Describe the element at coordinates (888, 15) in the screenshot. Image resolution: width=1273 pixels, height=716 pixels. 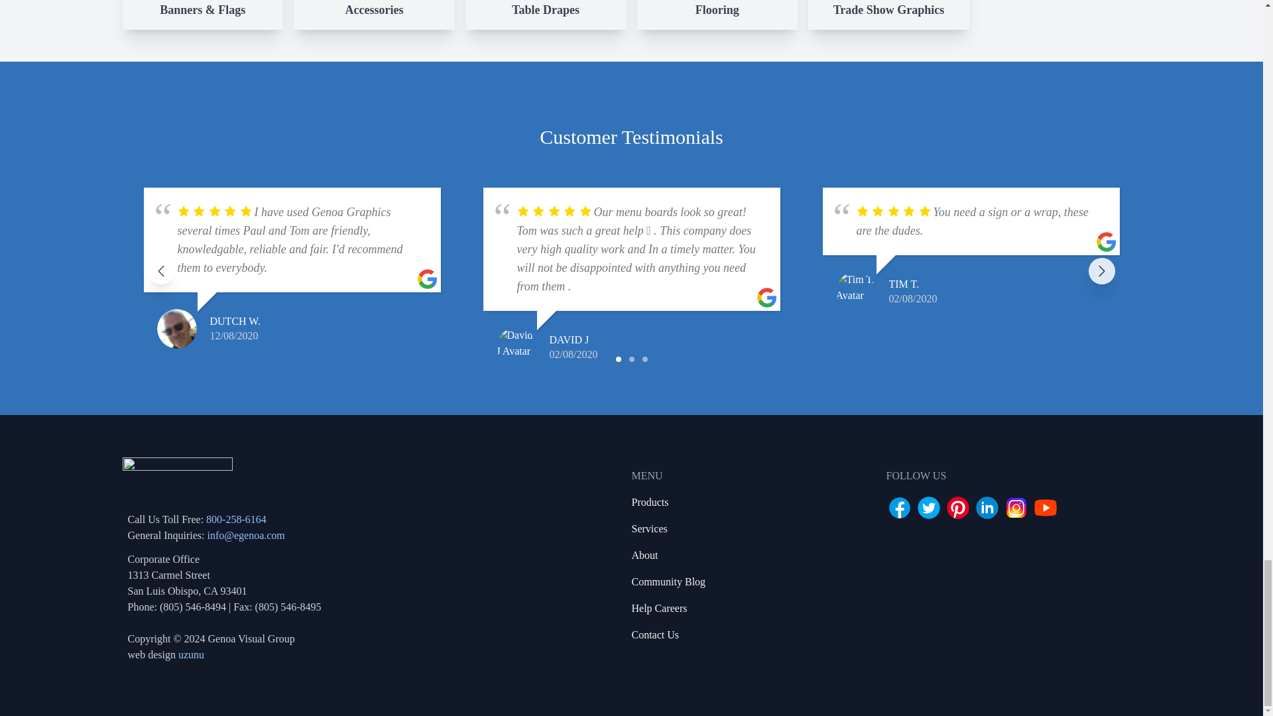
I see `Trade Show Graphics` at that location.